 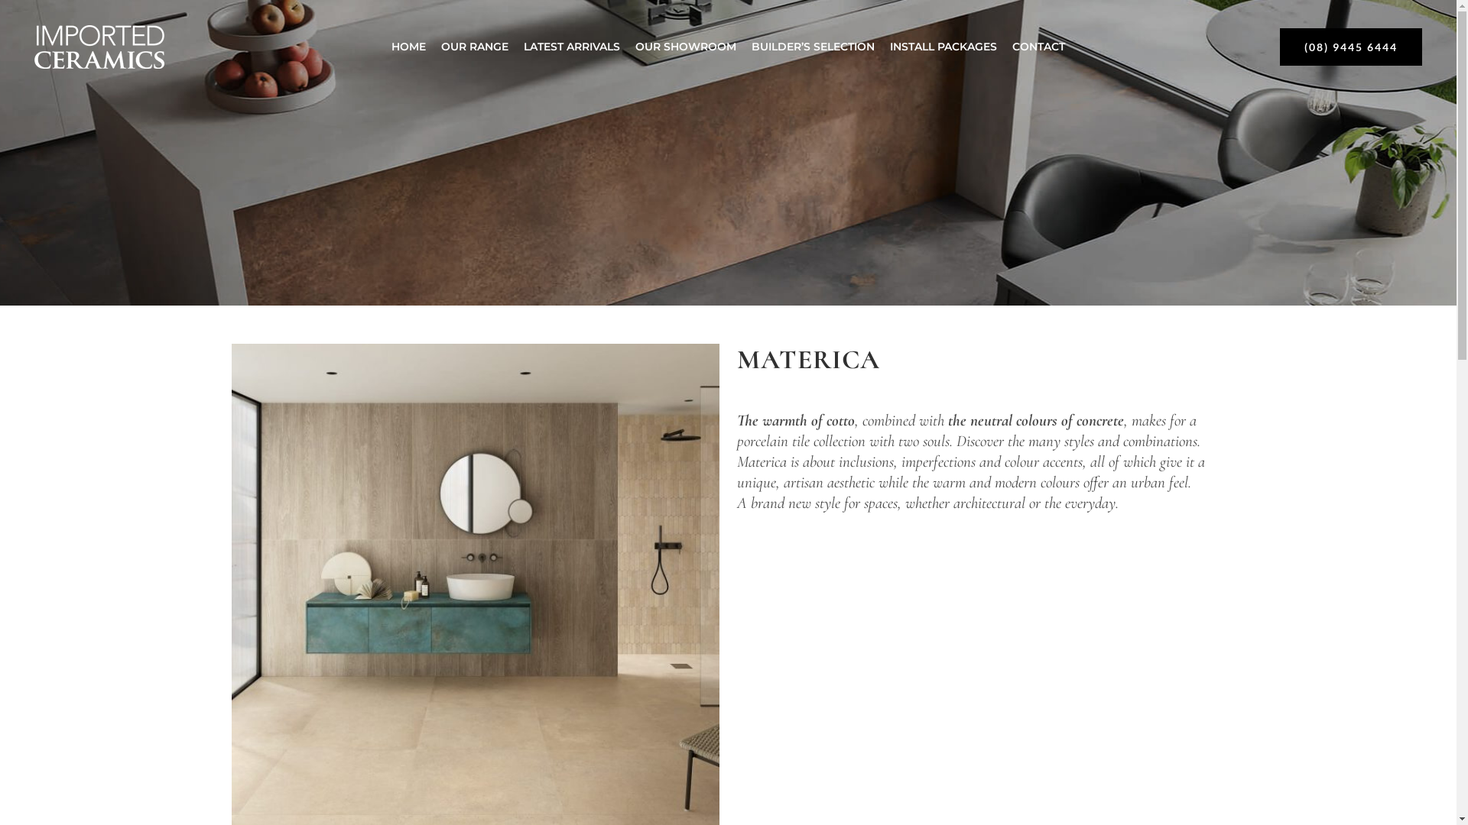 I want to click on CONTACT, so click(x=1038, y=47).